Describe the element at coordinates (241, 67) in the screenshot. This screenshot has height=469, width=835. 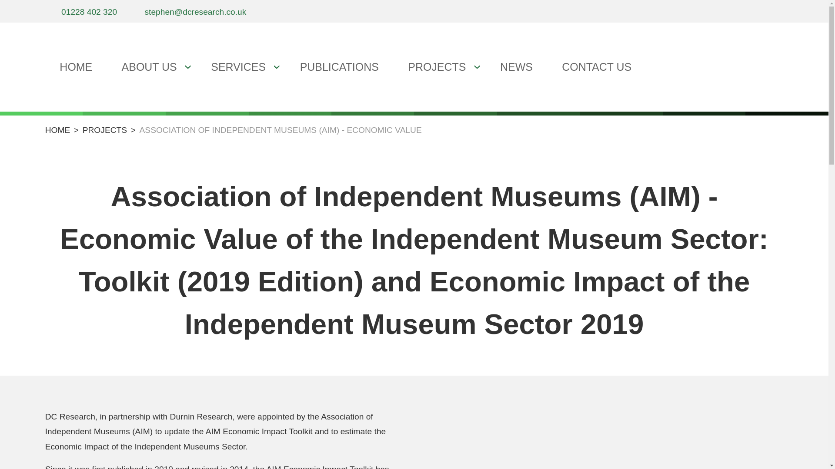
I see `SERVICES` at that location.